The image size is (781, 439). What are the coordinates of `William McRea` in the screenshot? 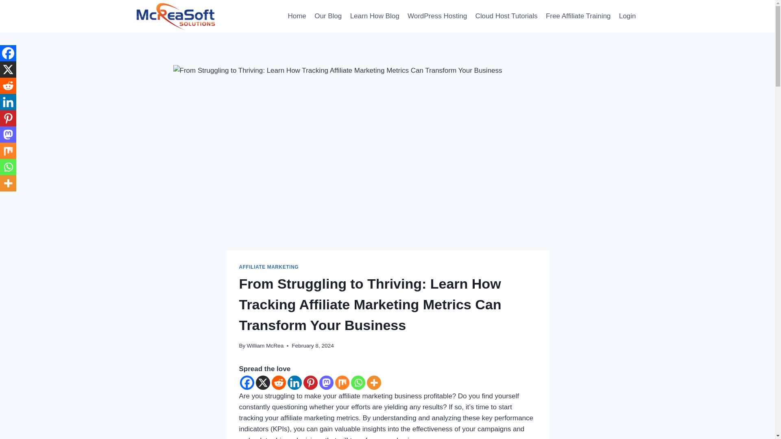 It's located at (265, 346).